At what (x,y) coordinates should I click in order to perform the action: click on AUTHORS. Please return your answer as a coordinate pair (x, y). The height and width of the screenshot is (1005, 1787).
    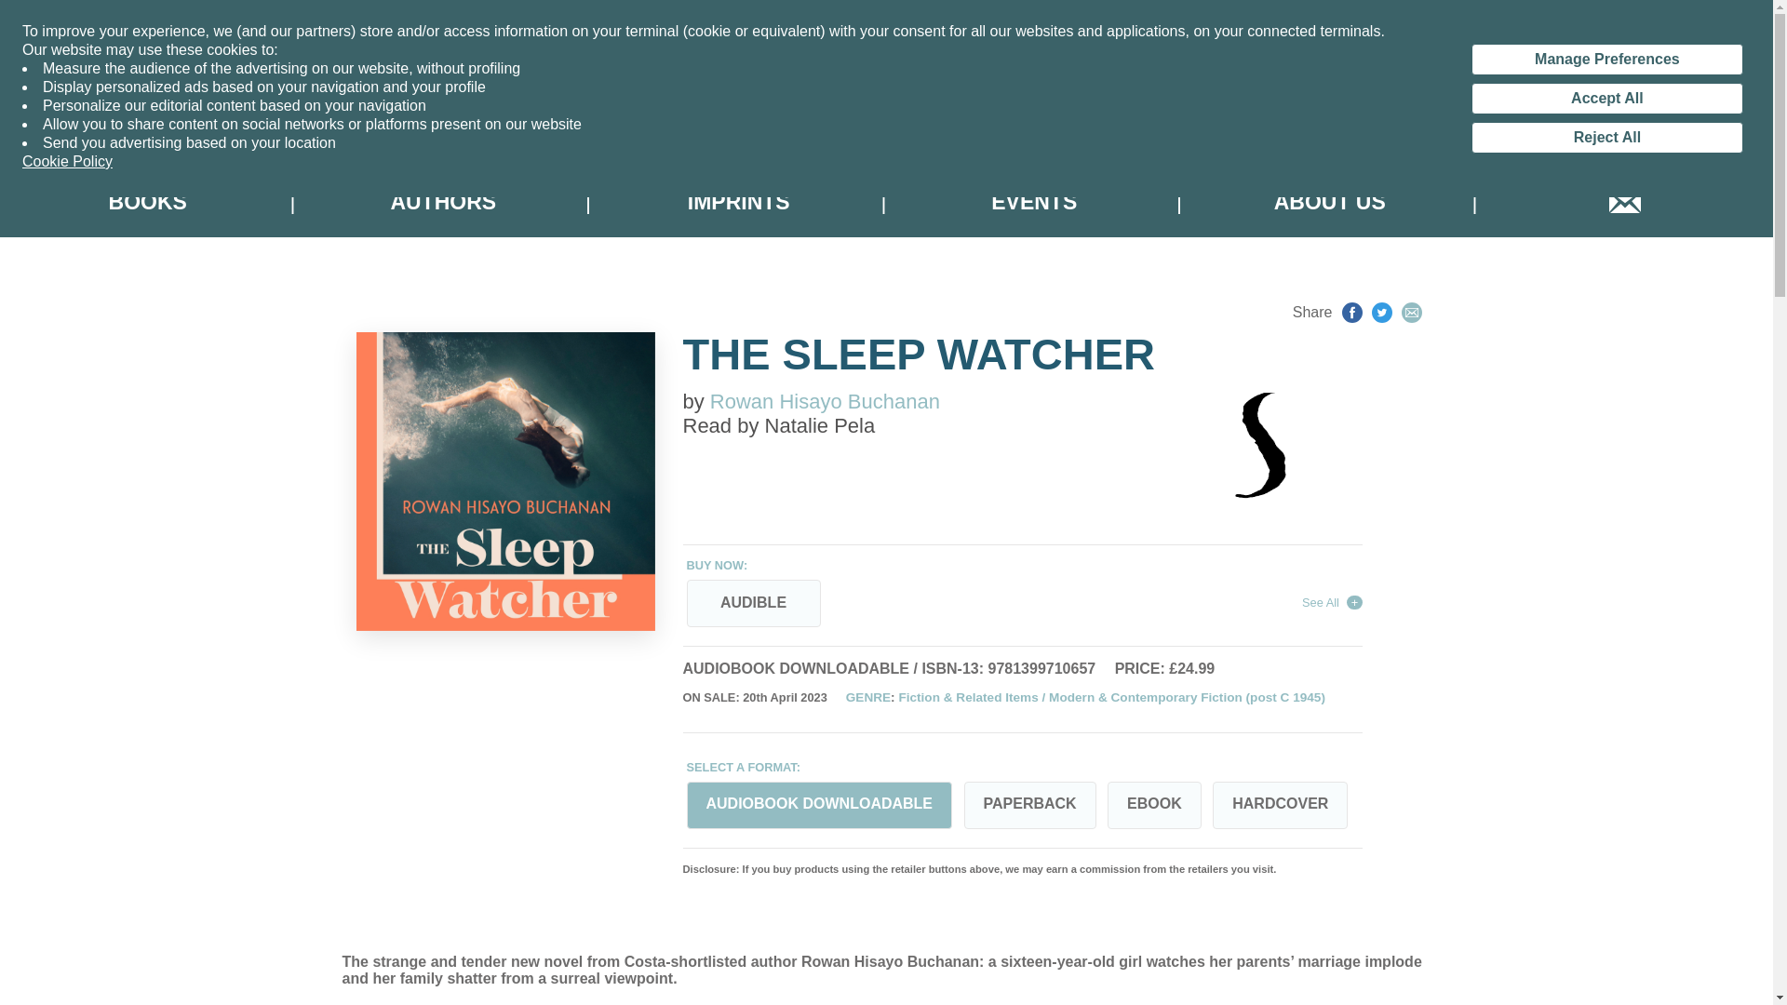
    Looking at the image, I should click on (443, 202).